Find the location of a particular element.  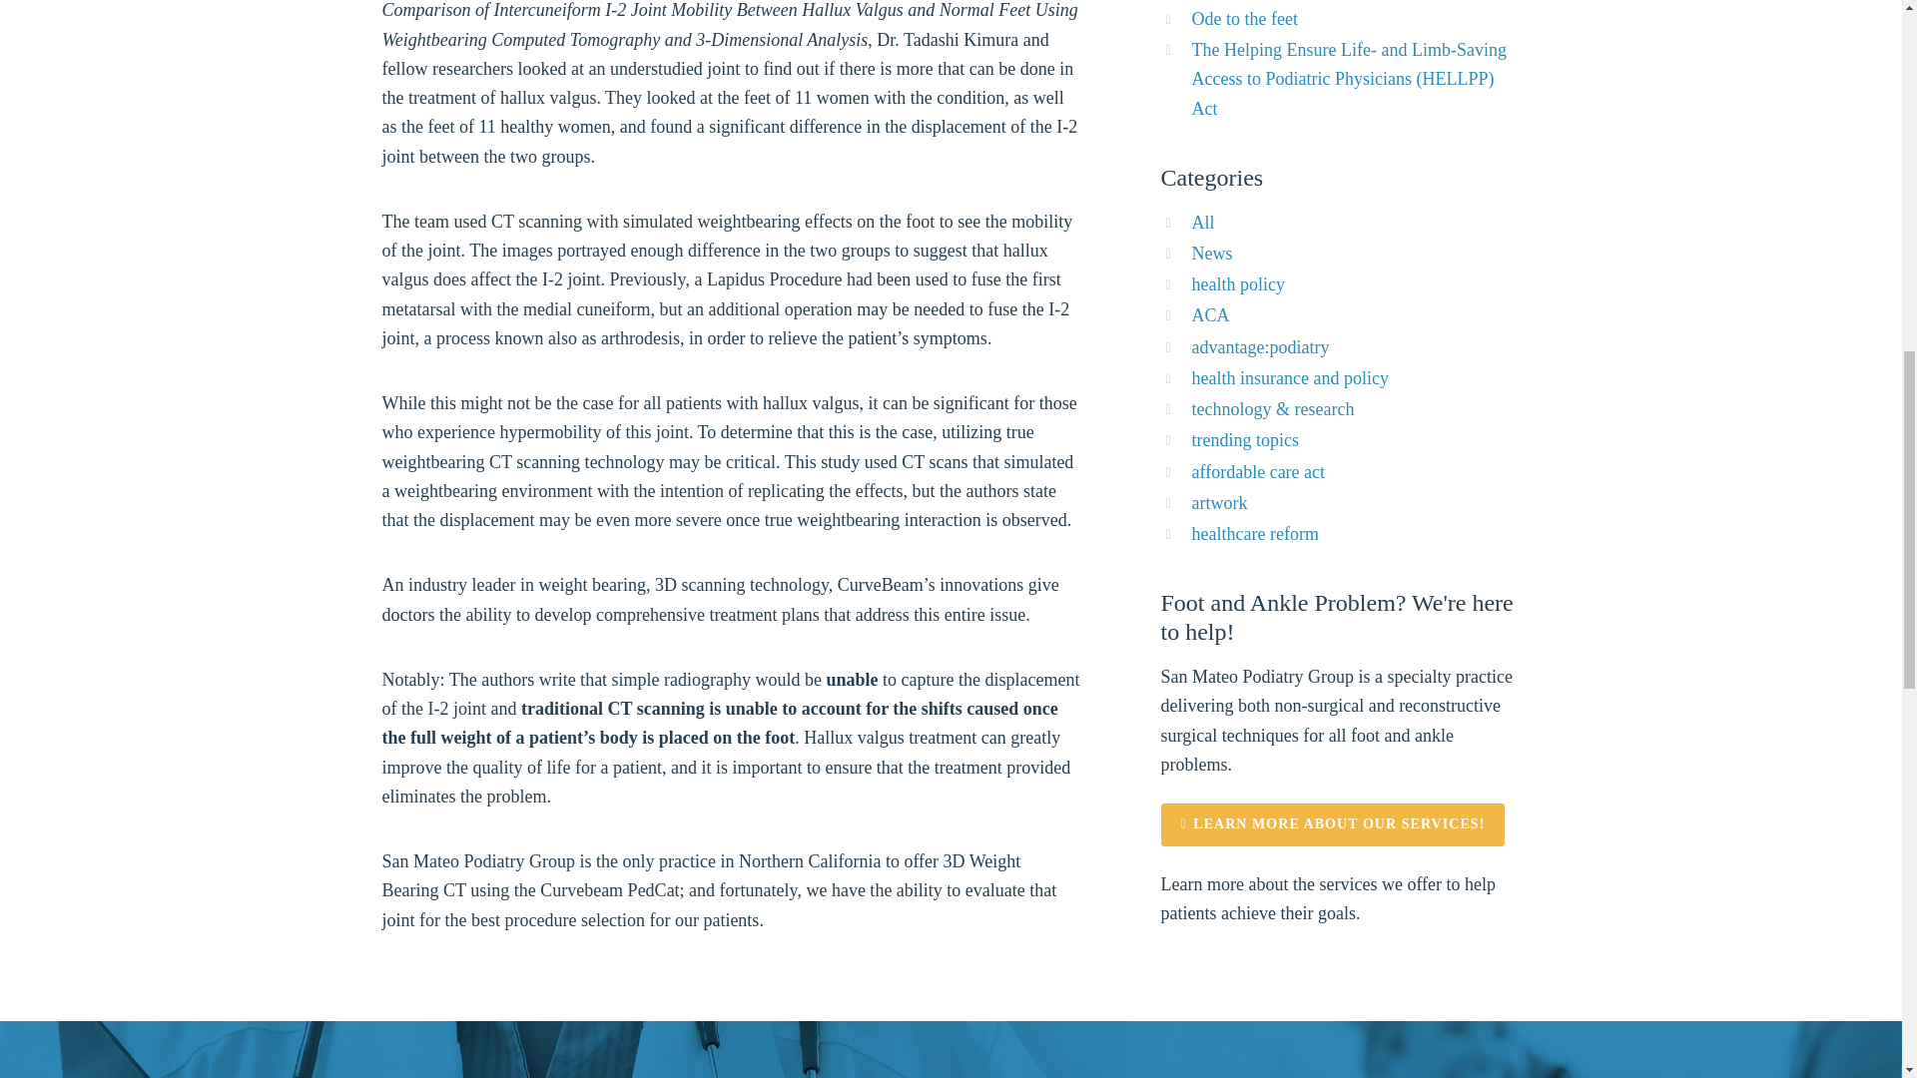

learn more about our services! is located at coordinates (1333, 824).